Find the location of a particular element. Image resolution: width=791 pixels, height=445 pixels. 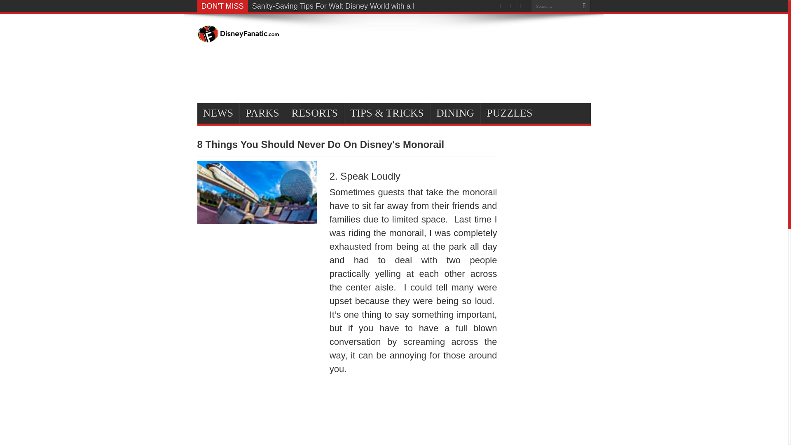

Search... is located at coordinates (555, 6).